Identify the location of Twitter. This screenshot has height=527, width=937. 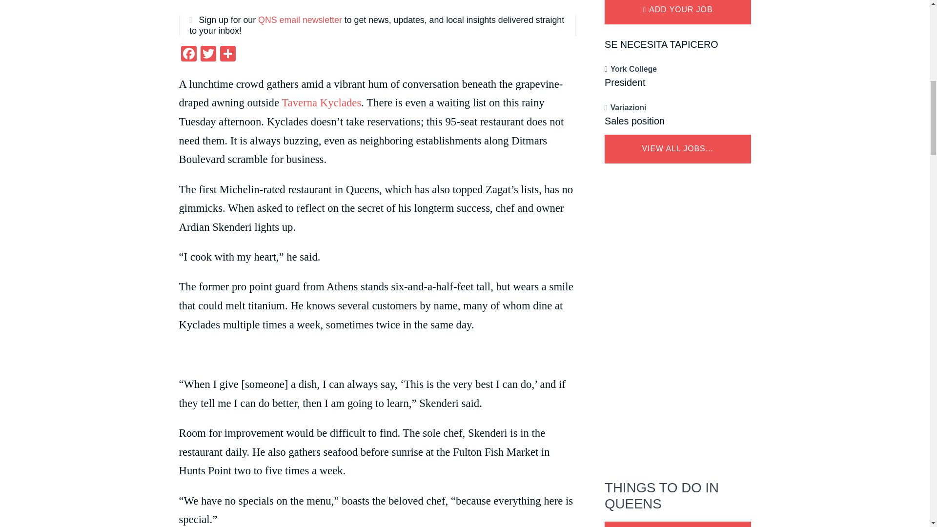
(207, 55).